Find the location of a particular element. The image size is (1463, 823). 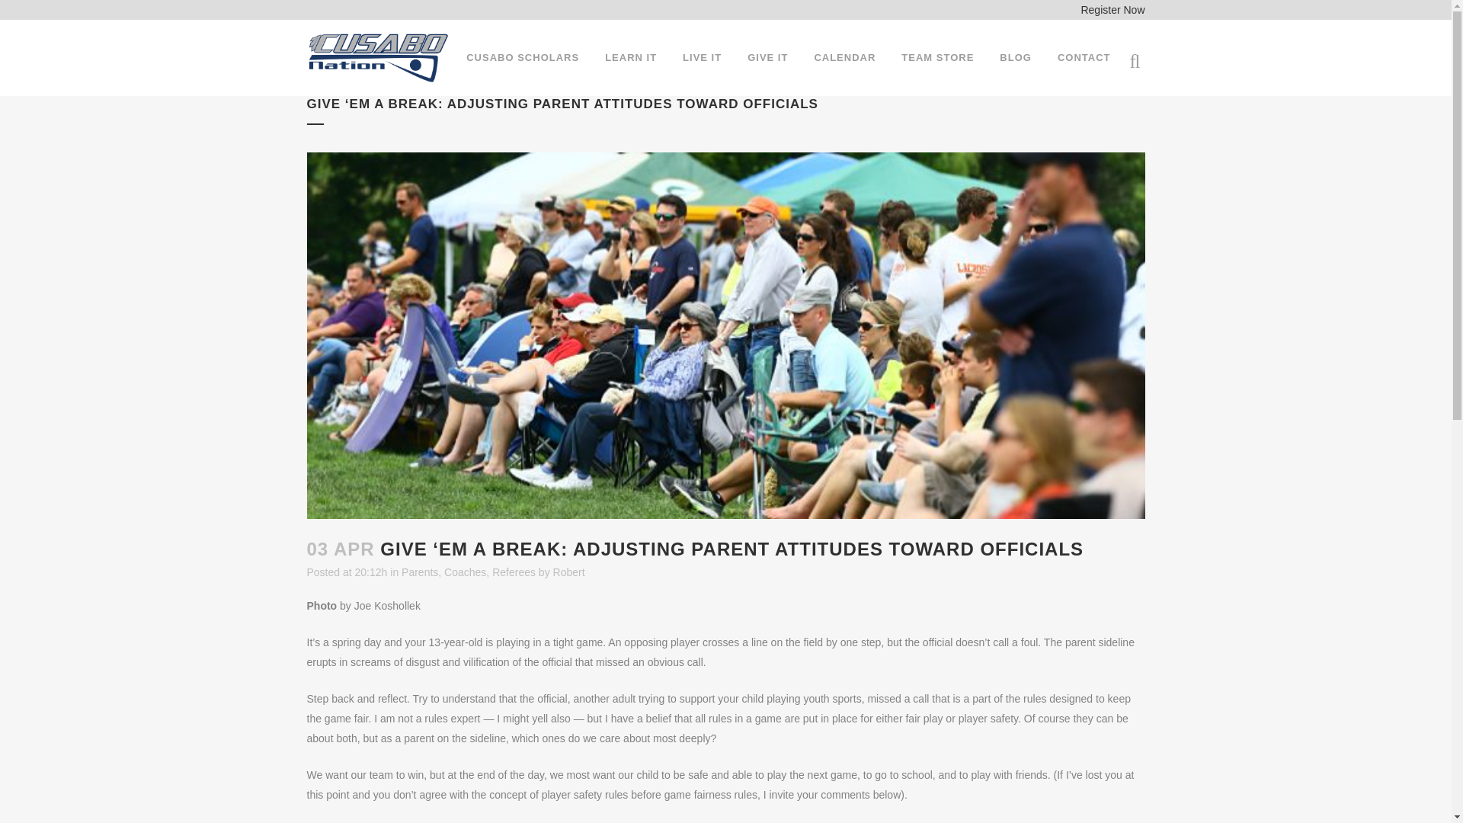

CUSABO SCHOLARS is located at coordinates (523, 58).